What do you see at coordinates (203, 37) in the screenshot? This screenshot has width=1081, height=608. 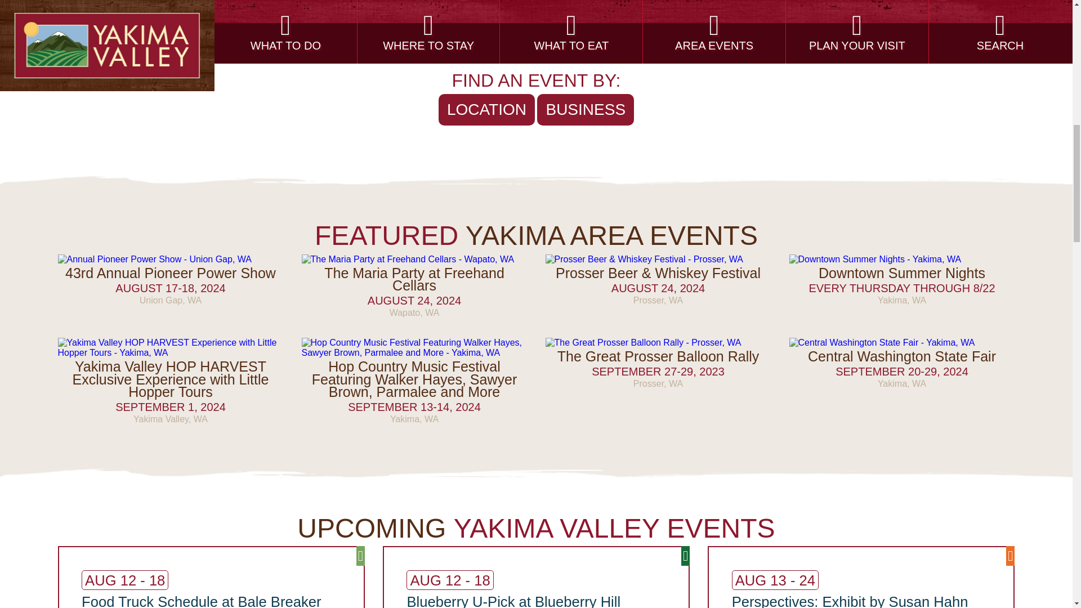 I see `BEER` at bounding box center [203, 37].